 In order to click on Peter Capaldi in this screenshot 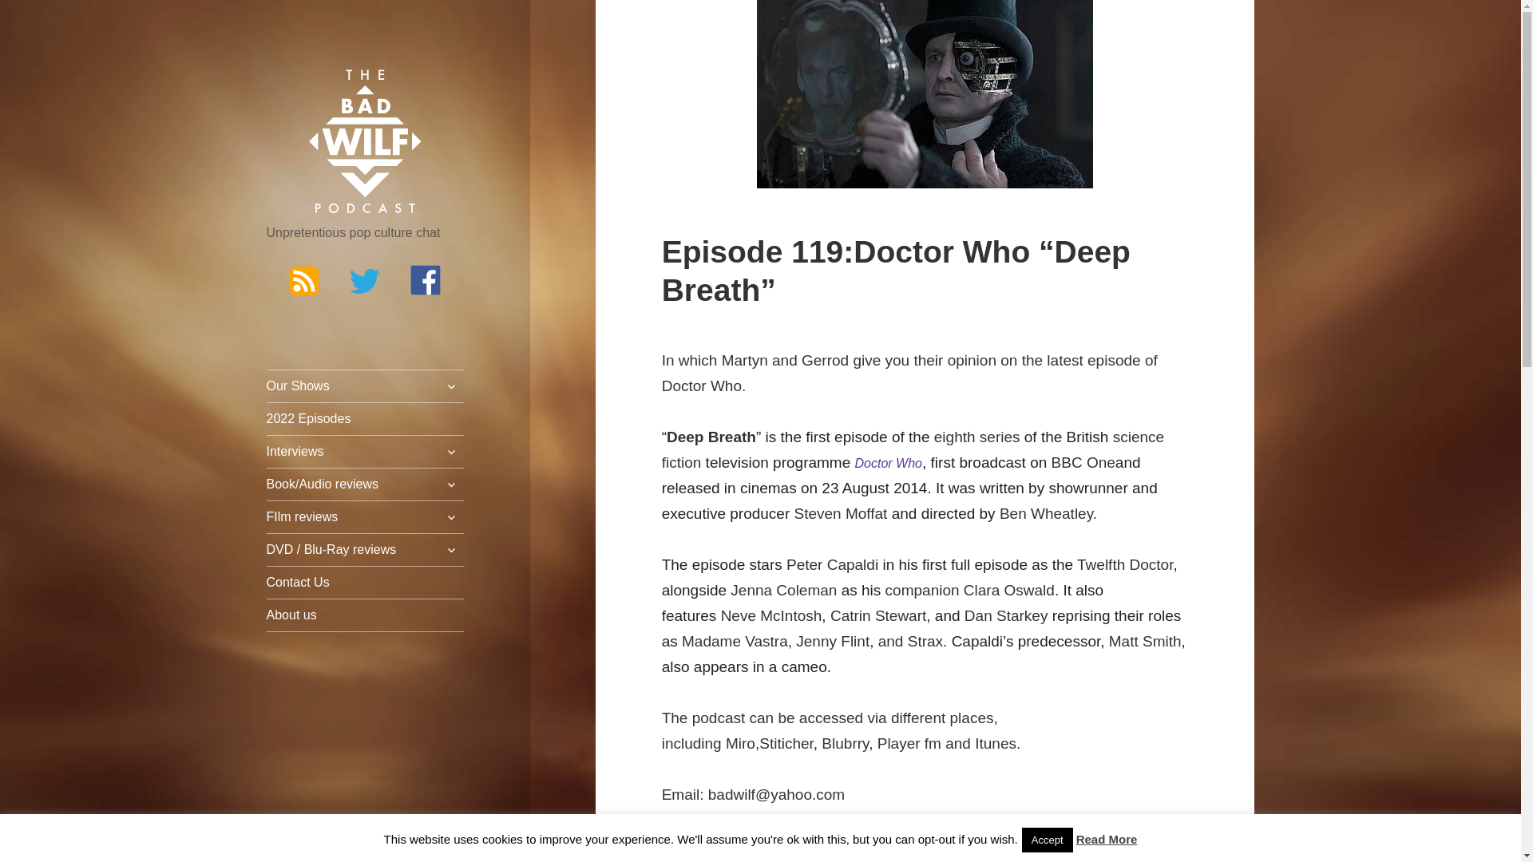, I will do `click(832, 564)`.